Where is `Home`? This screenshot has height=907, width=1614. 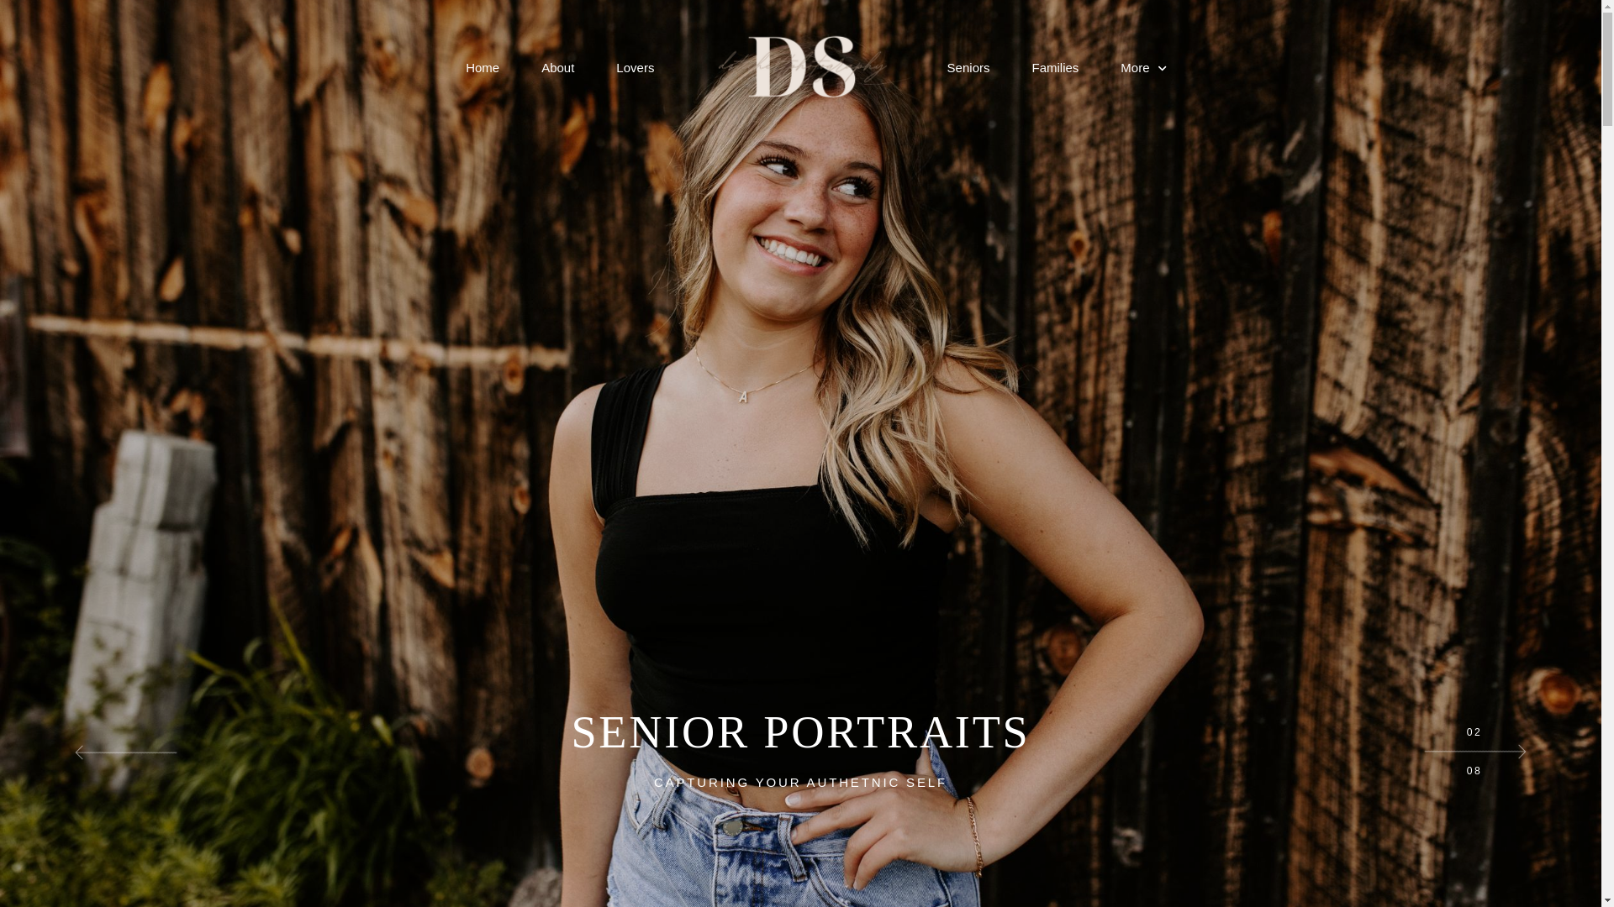 Home is located at coordinates (483, 67).